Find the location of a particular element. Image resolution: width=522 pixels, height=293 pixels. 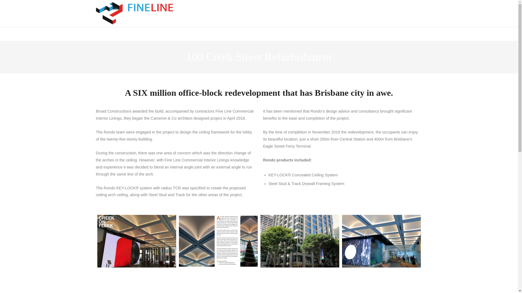

PROJECTS is located at coordinates (234, 14).